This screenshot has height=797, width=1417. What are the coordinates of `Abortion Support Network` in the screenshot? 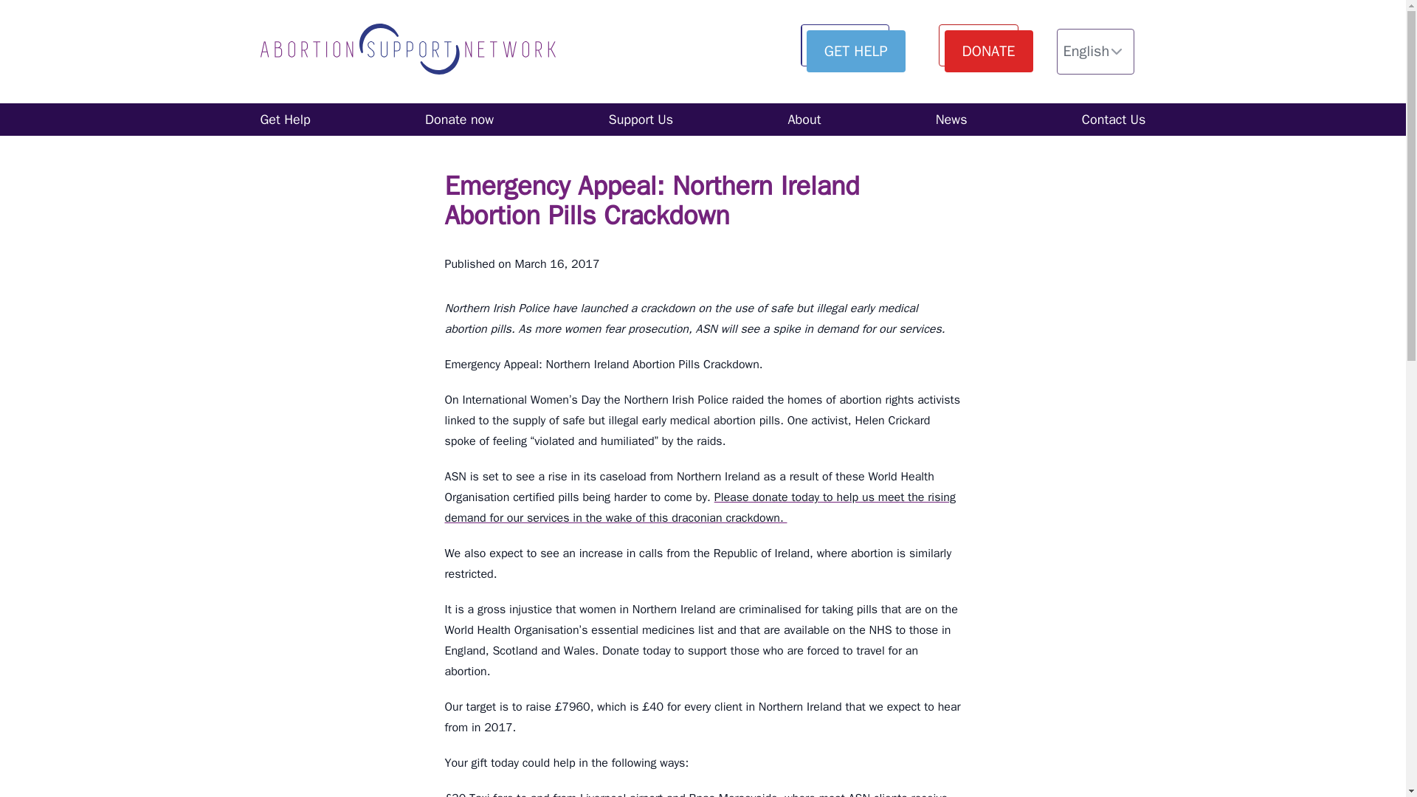 It's located at (407, 52).